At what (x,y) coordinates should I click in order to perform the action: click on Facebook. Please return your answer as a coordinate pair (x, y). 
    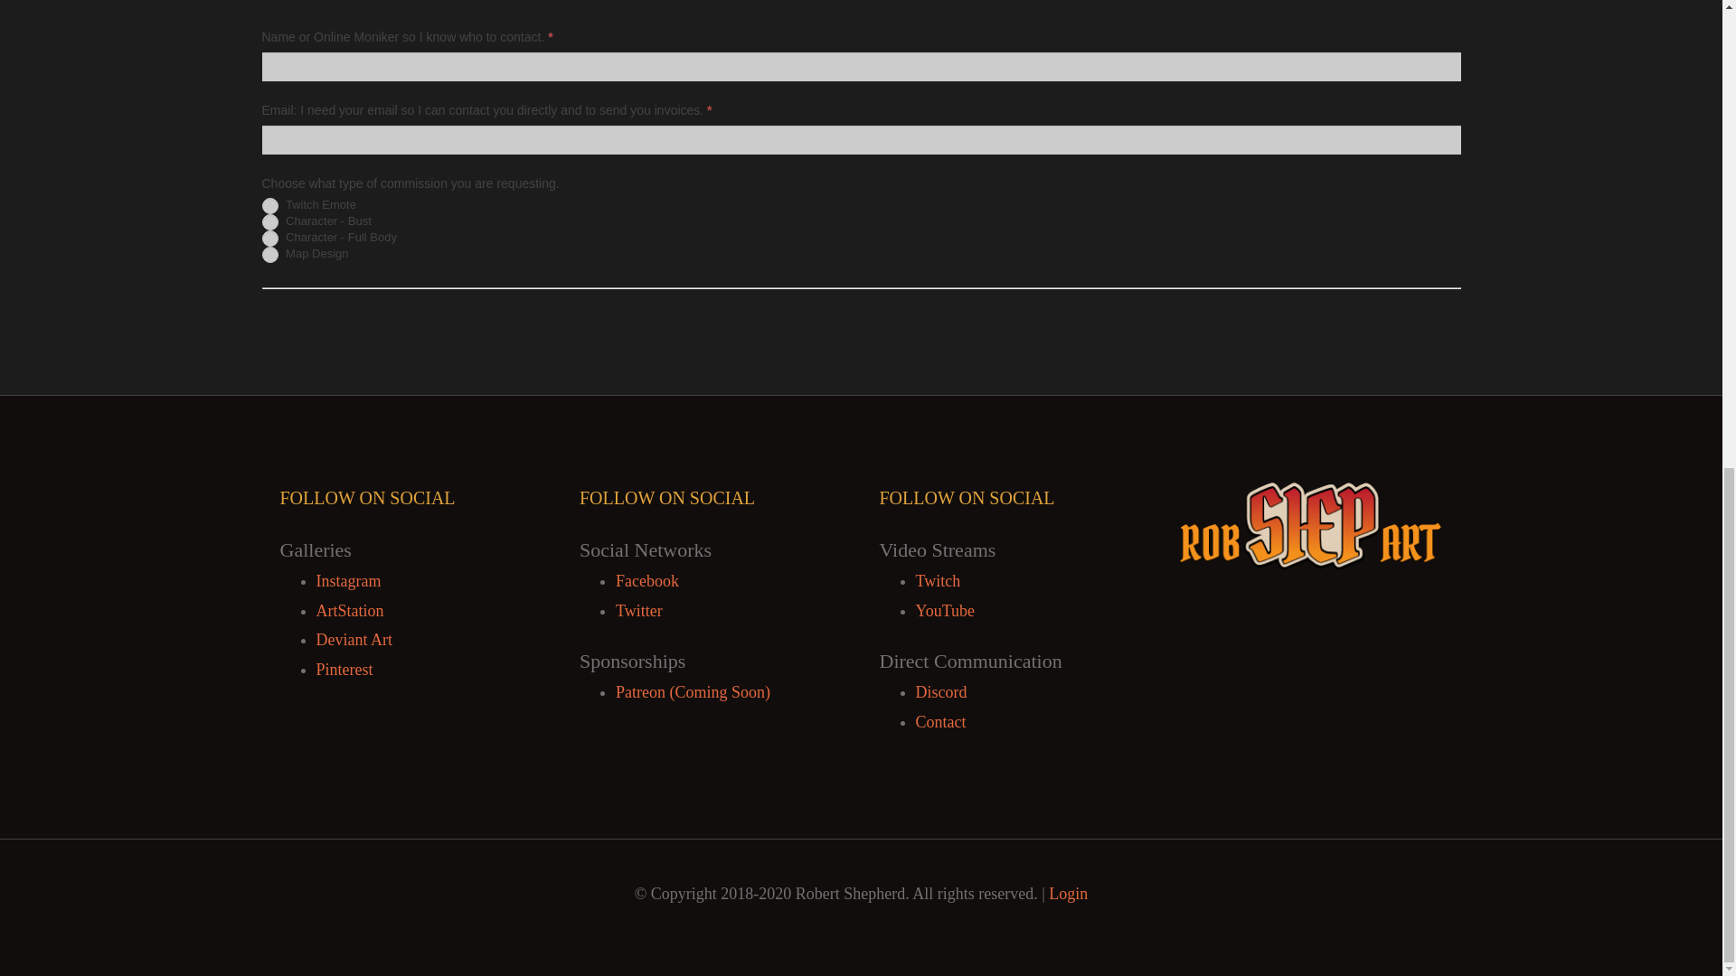
    Looking at the image, I should click on (647, 580).